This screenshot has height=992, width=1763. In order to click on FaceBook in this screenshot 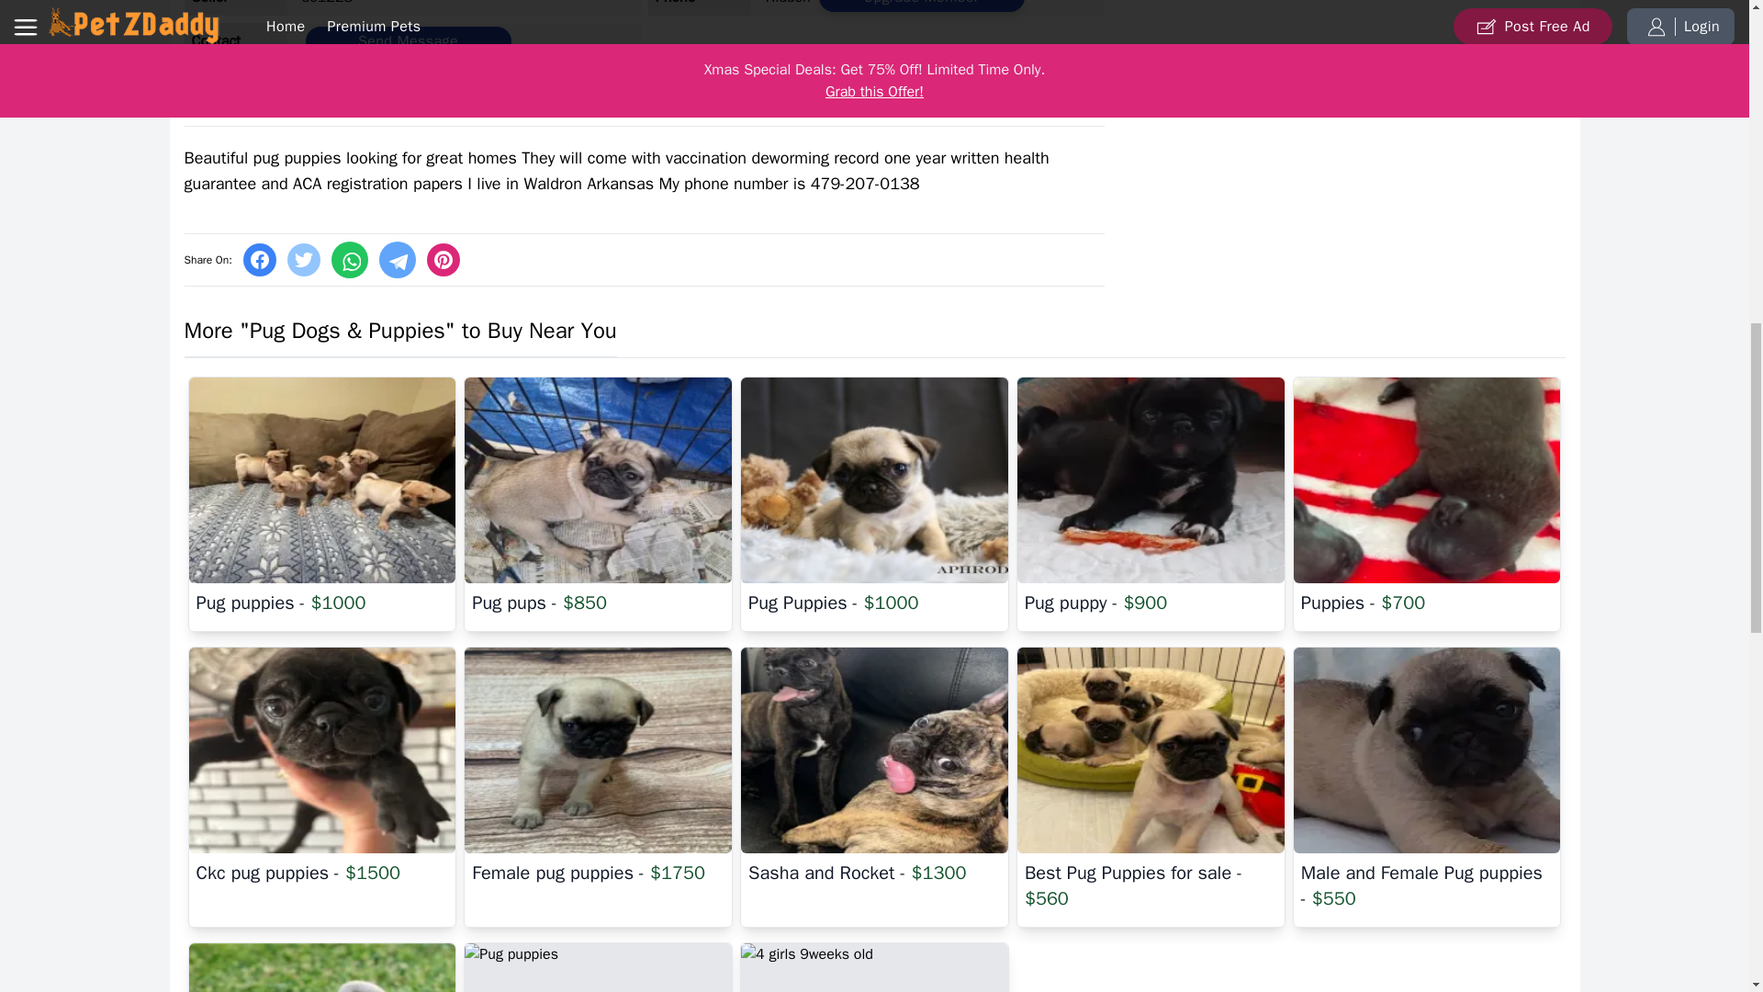, I will do `click(259, 259)`.